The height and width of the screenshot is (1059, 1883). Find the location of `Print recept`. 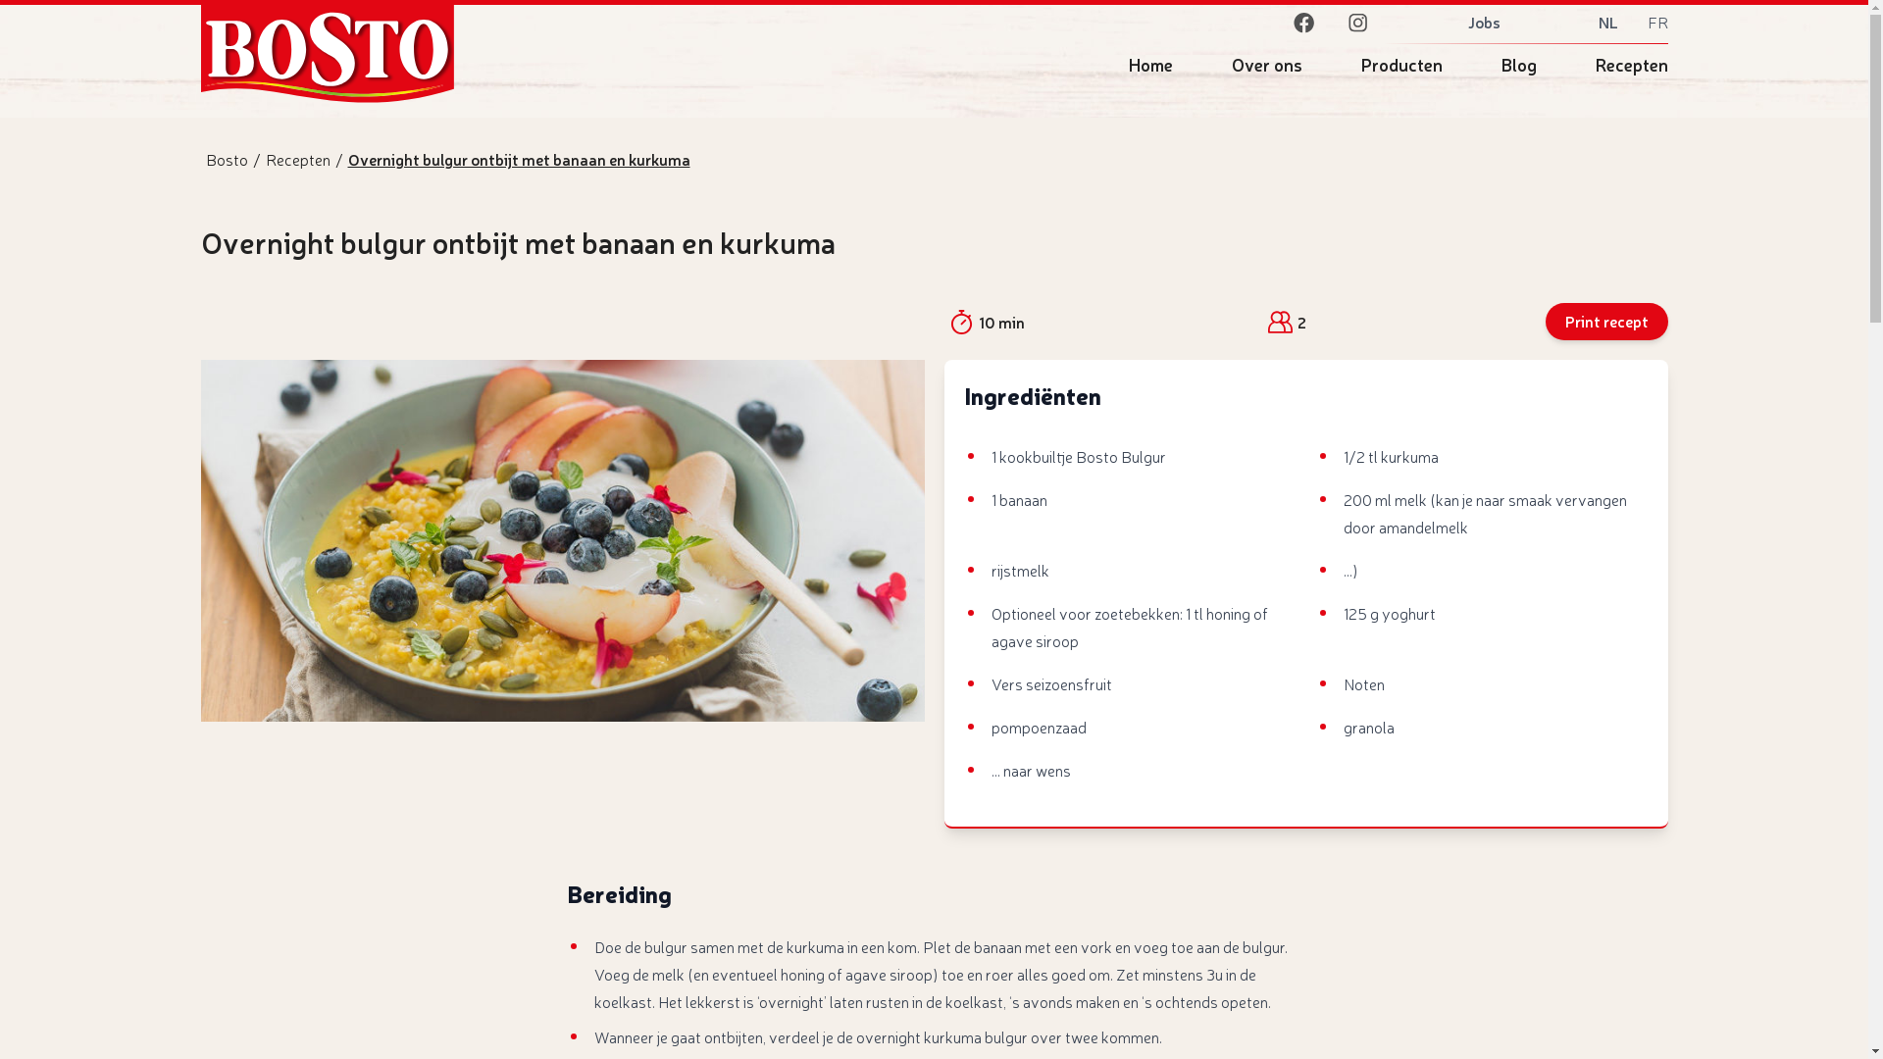

Print recept is located at coordinates (1606, 322).